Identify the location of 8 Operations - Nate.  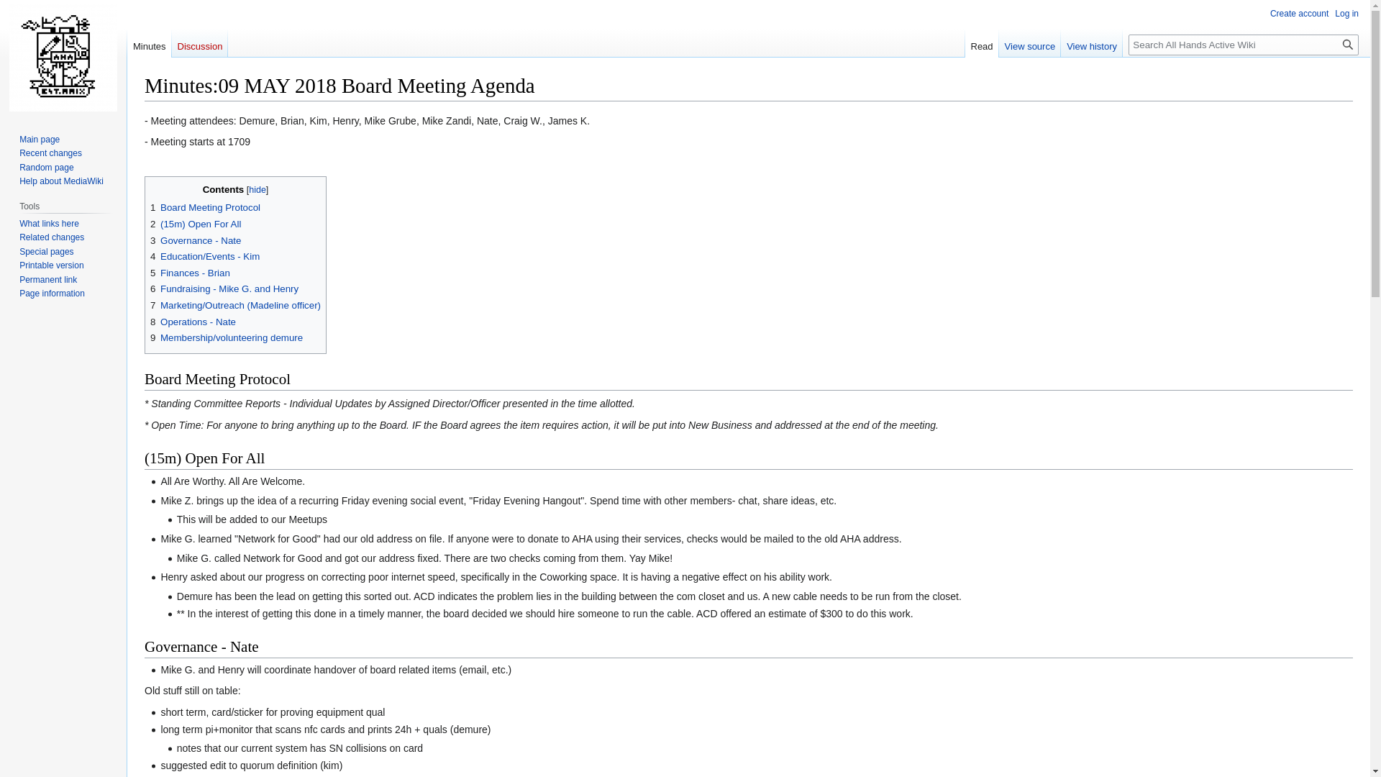
(193, 321).